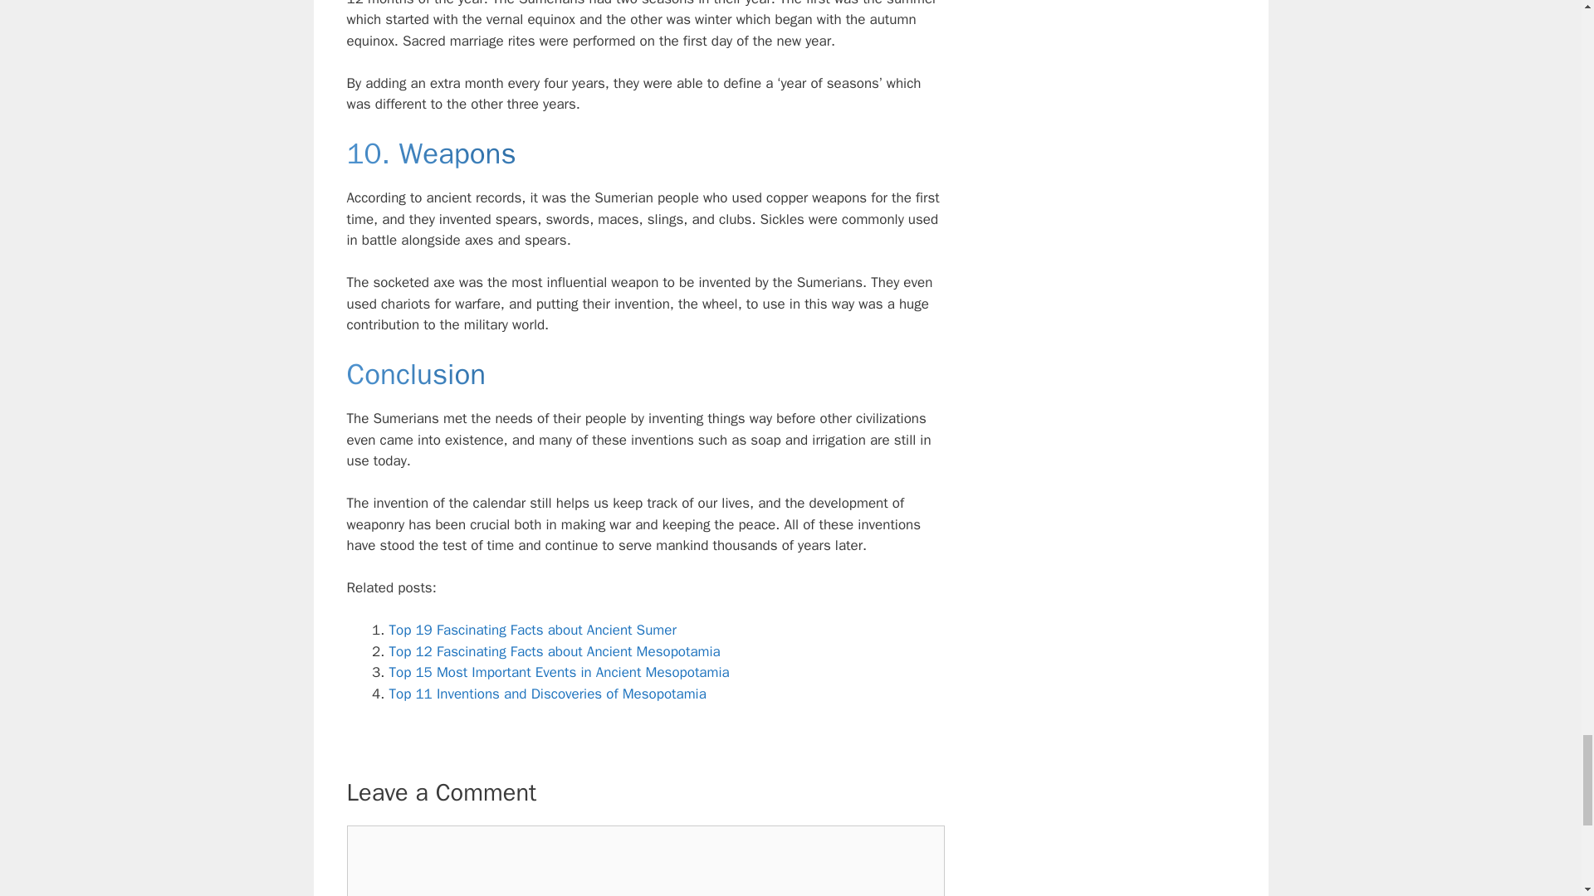 Image resolution: width=1594 pixels, height=896 pixels. I want to click on Top 11 Inventions and Discoveries of Mesopotamia, so click(547, 694).